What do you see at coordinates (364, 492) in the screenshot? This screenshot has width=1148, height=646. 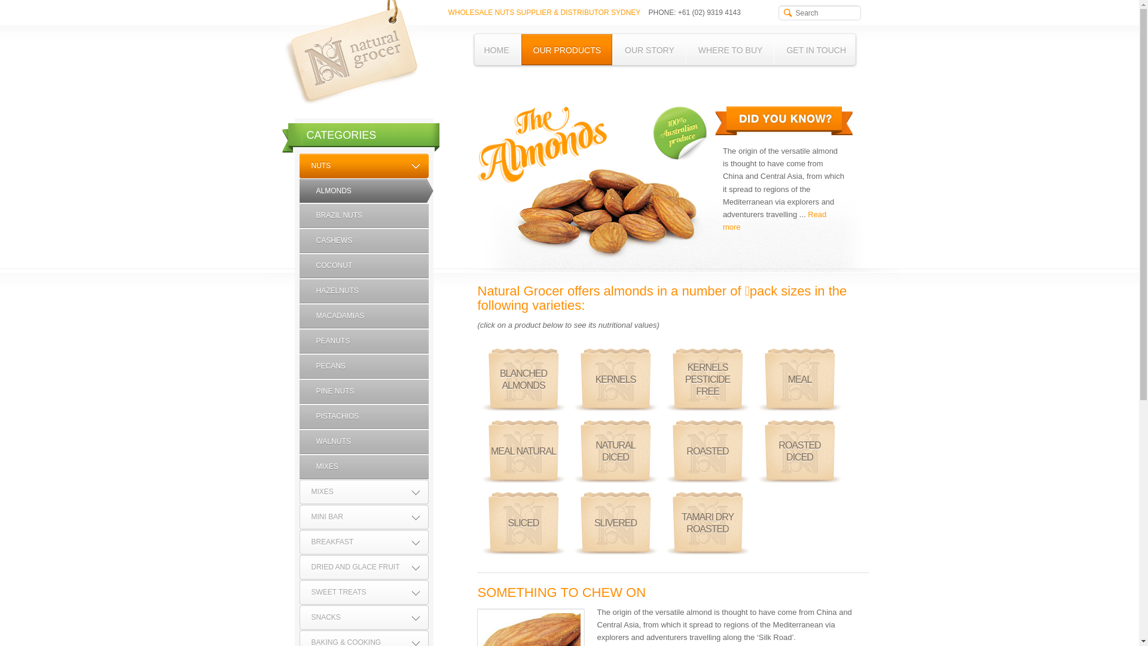 I see `MIXES` at bounding box center [364, 492].